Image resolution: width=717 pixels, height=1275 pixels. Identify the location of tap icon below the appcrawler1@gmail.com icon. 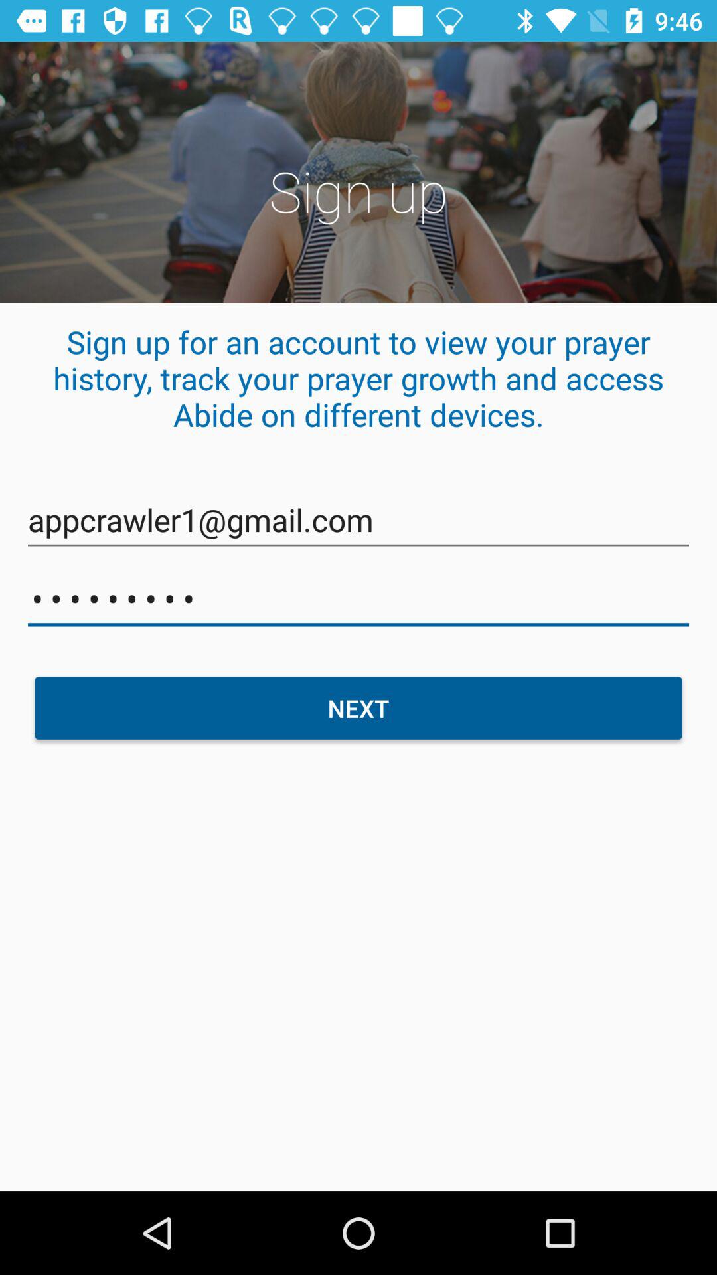
(358, 599).